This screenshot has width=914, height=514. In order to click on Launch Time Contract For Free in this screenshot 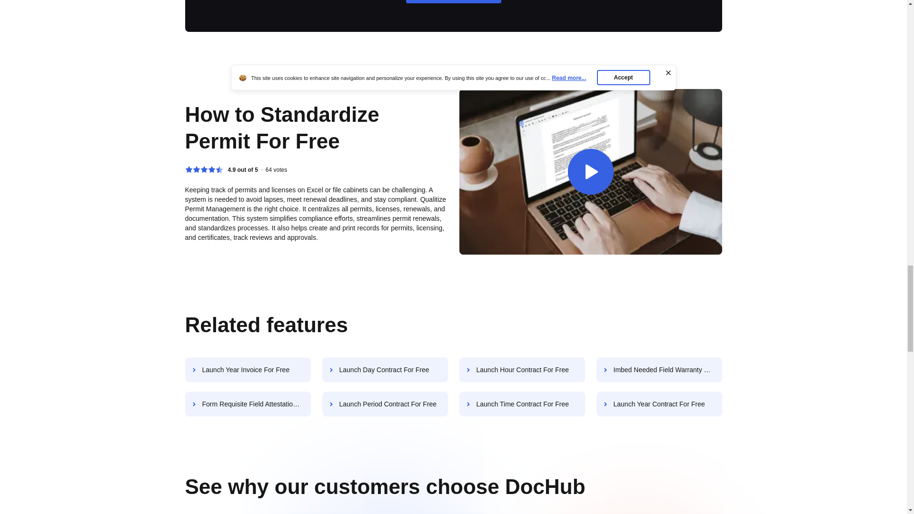, I will do `click(522, 404)`.